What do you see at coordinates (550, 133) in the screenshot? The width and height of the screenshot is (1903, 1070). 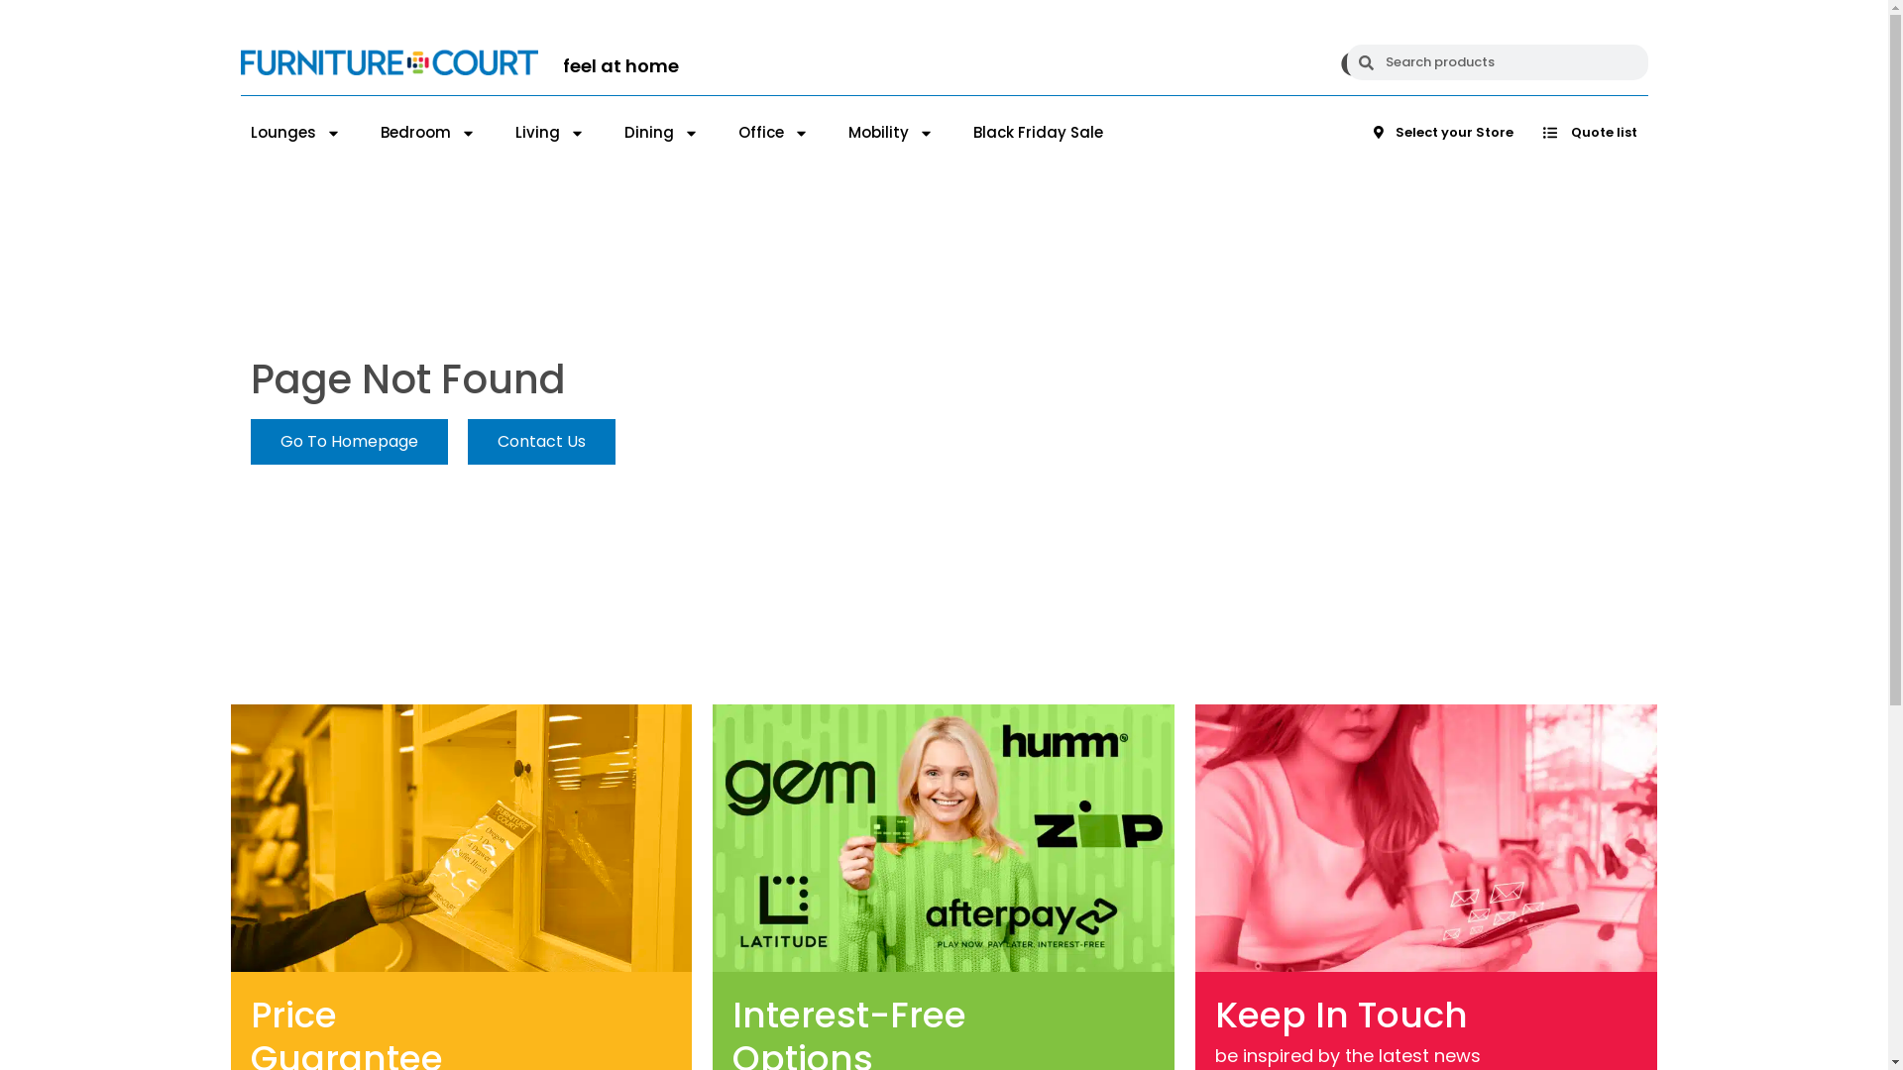 I see `Living` at bounding box center [550, 133].